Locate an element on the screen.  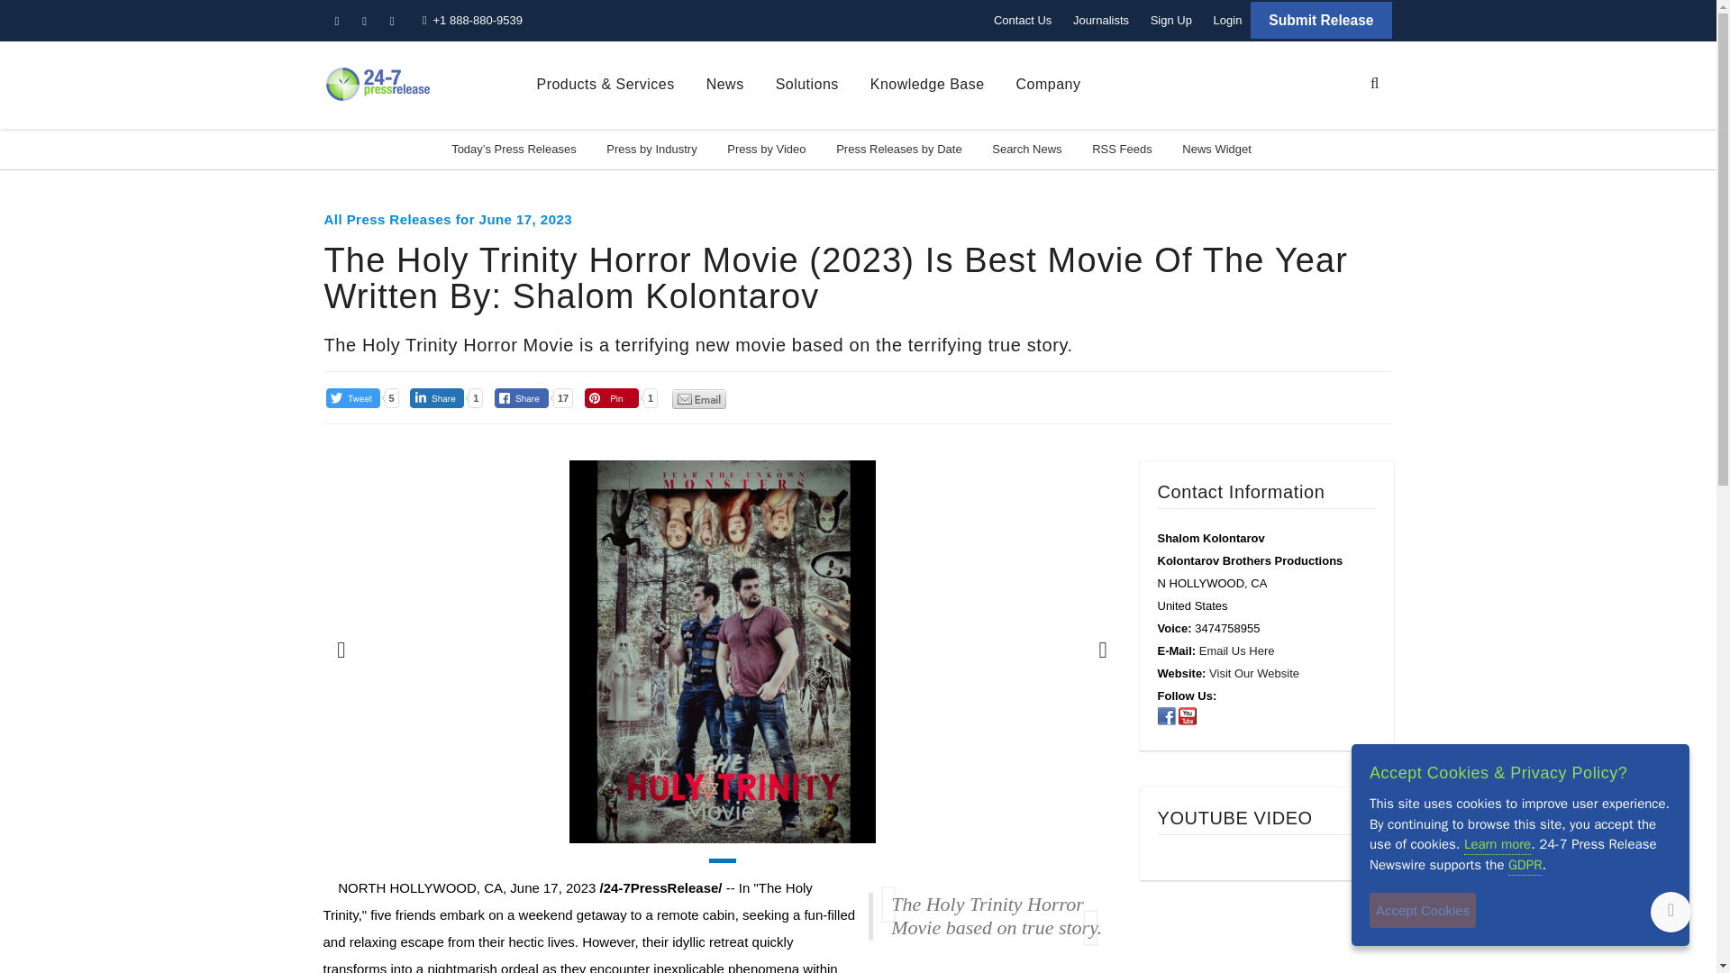
Contact Us is located at coordinates (1022, 20).